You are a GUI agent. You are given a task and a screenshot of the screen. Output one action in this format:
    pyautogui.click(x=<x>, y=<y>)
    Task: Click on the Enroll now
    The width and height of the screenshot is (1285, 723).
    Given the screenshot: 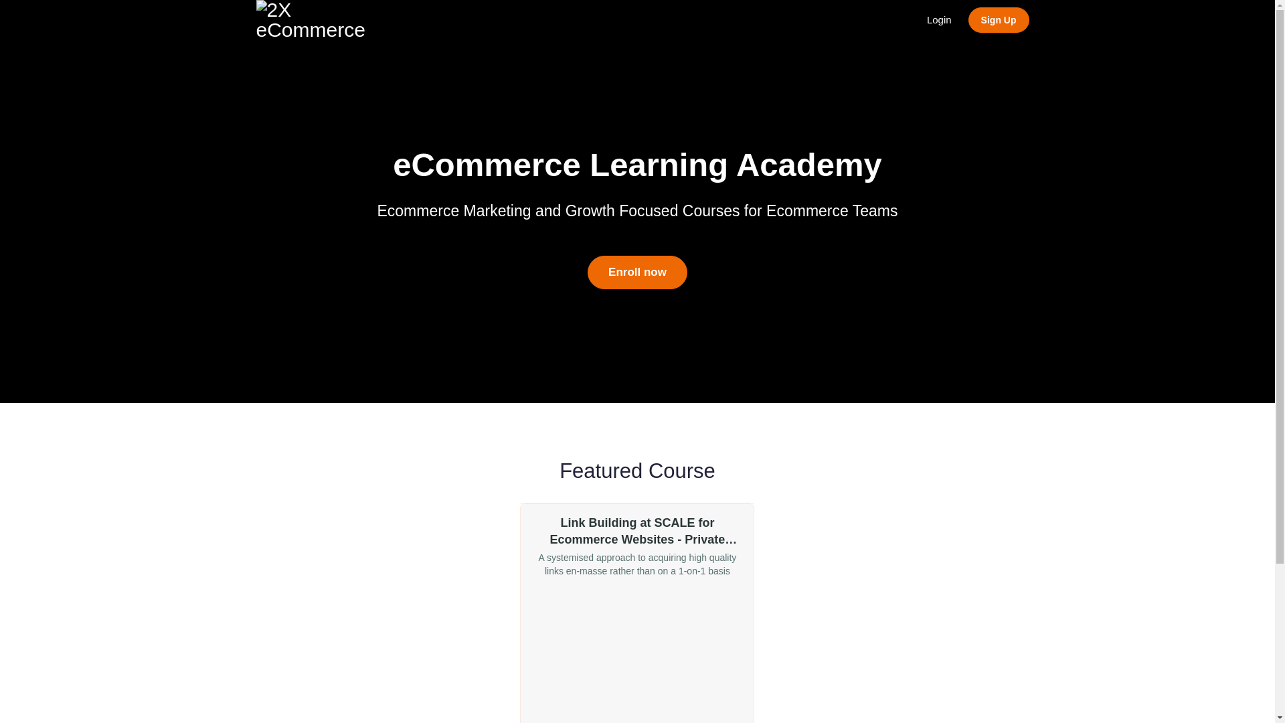 What is the action you would take?
    pyautogui.click(x=637, y=272)
    